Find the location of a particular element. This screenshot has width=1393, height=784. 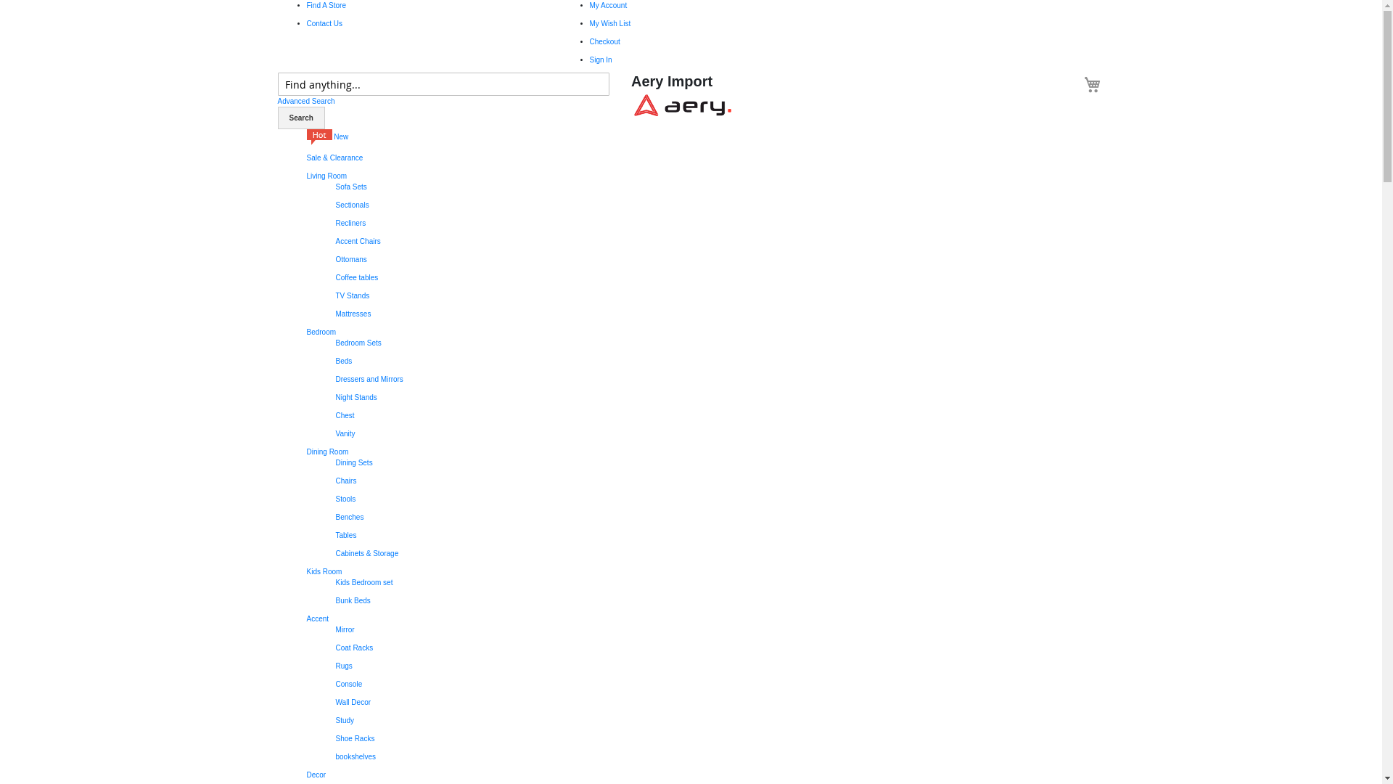

Sofa Sets is located at coordinates (350, 187).